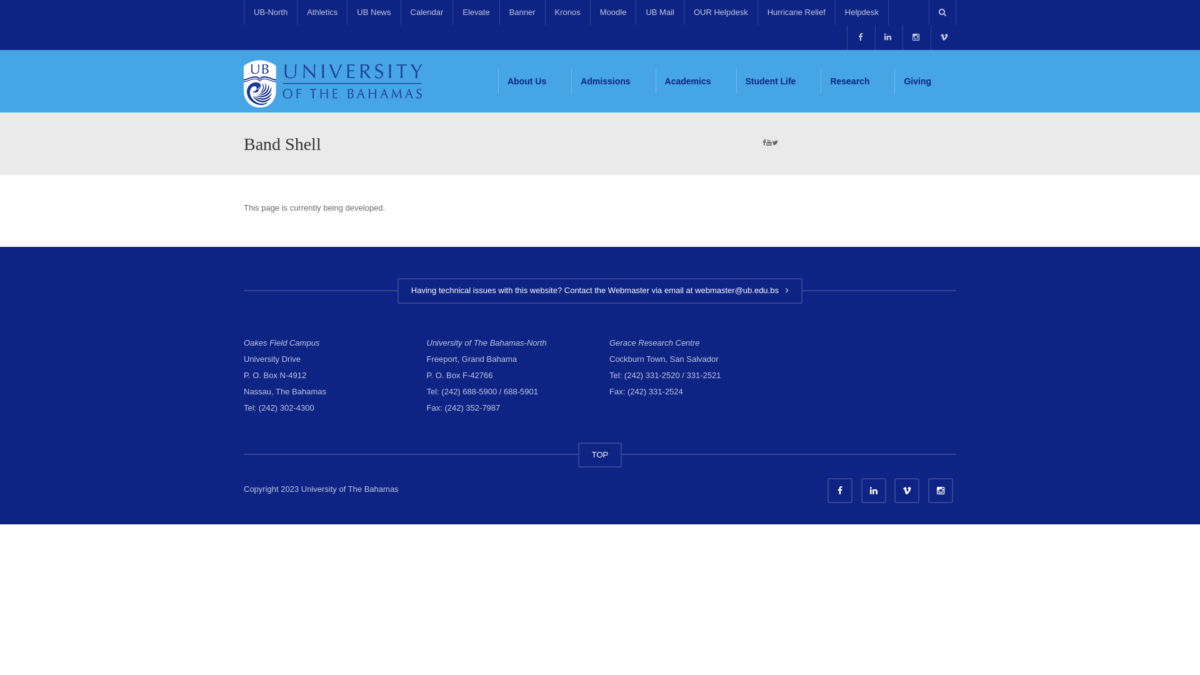 The width and height of the screenshot is (1200, 675). I want to click on Hurricane Relief, so click(796, 12).